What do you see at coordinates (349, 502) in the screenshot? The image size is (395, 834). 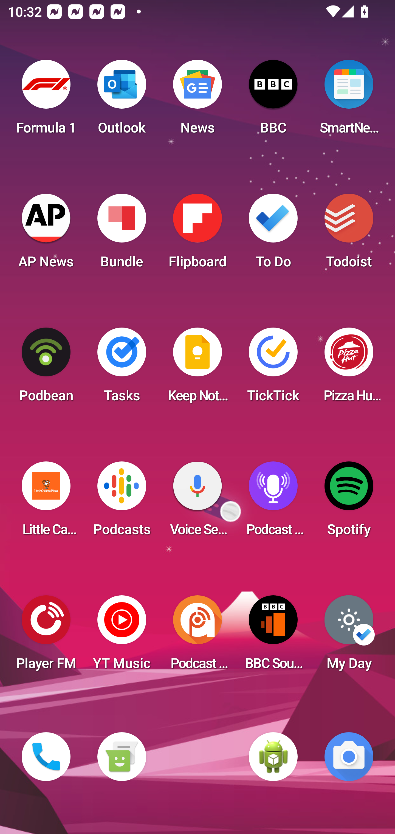 I see `Spotify` at bounding box center [349, 502].